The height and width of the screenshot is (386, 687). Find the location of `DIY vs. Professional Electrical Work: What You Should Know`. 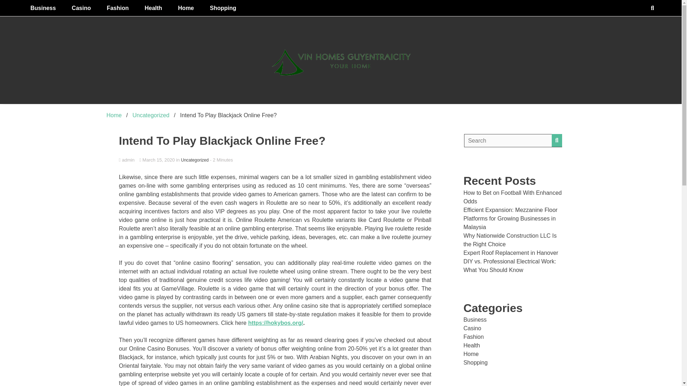

DIY vs. Professional Electrical Work: What You Should Know is located at coordinates (510, 265).